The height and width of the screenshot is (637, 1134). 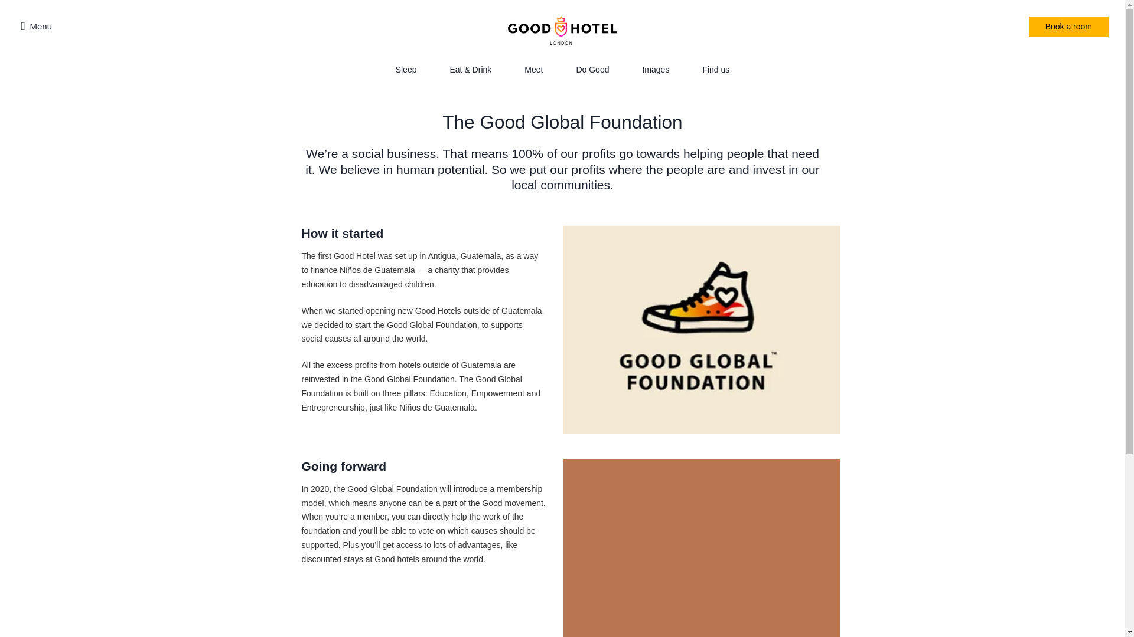 What do you see at coordinates (37, 26) in the screenshot?
I see `Menu` at bounding box center [37, 26].